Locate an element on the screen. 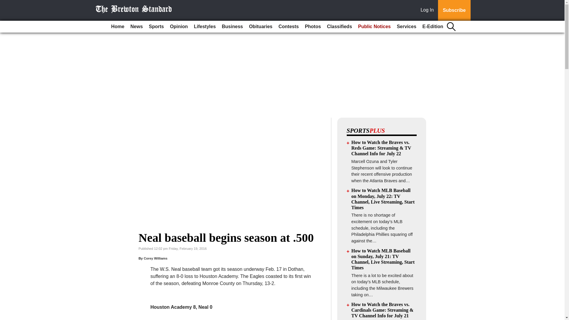 The width and height of the screenshot is (569, 320). Log In is located at coordinates (428, 10).